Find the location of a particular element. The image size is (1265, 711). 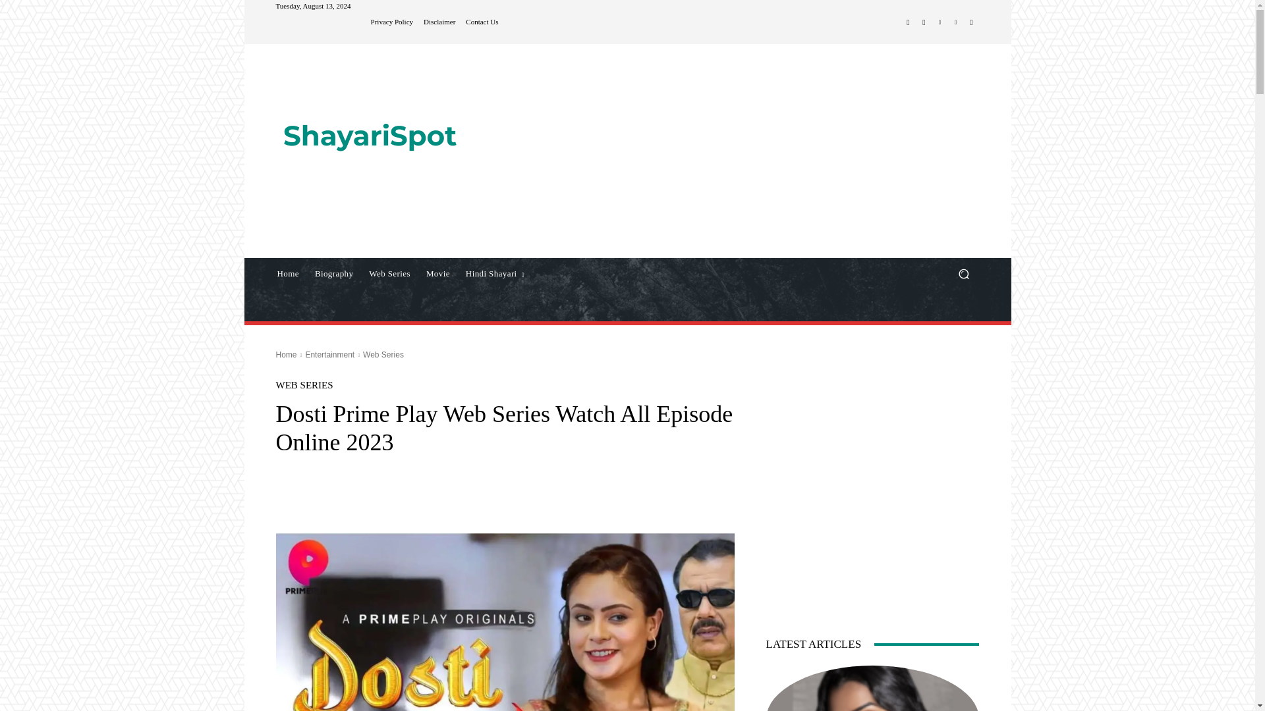

Youtube is located at coordinates (971, 22).